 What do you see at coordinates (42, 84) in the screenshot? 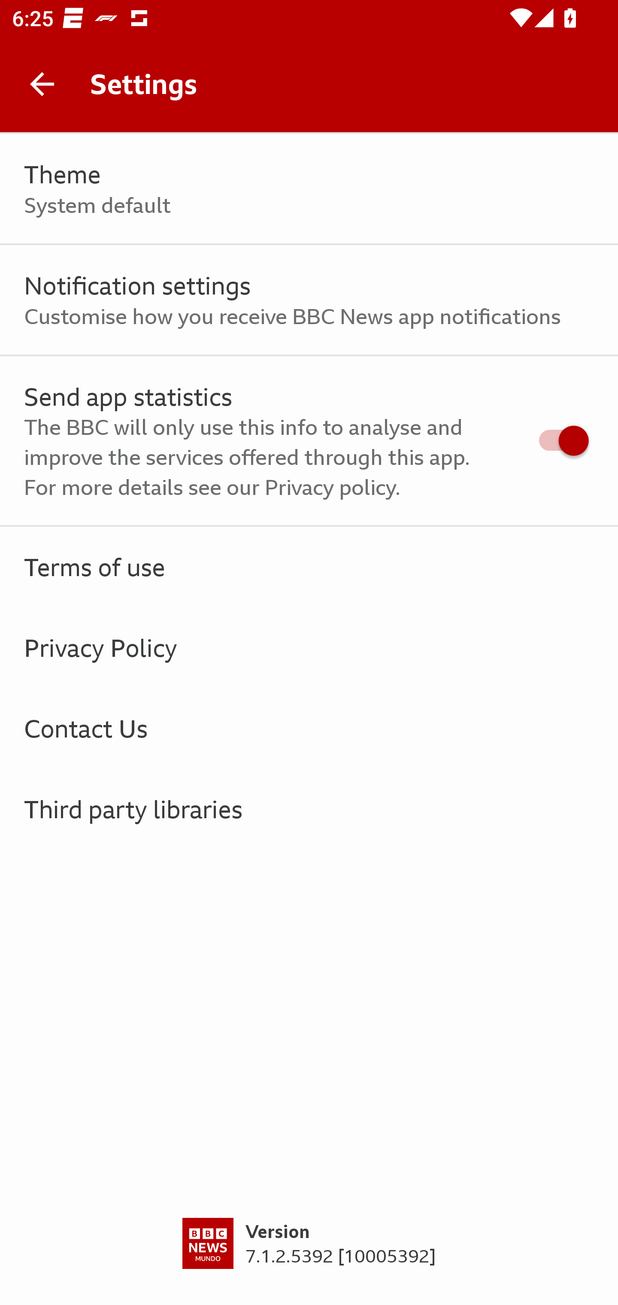
I see `Back` at bounding box center [42, 84].